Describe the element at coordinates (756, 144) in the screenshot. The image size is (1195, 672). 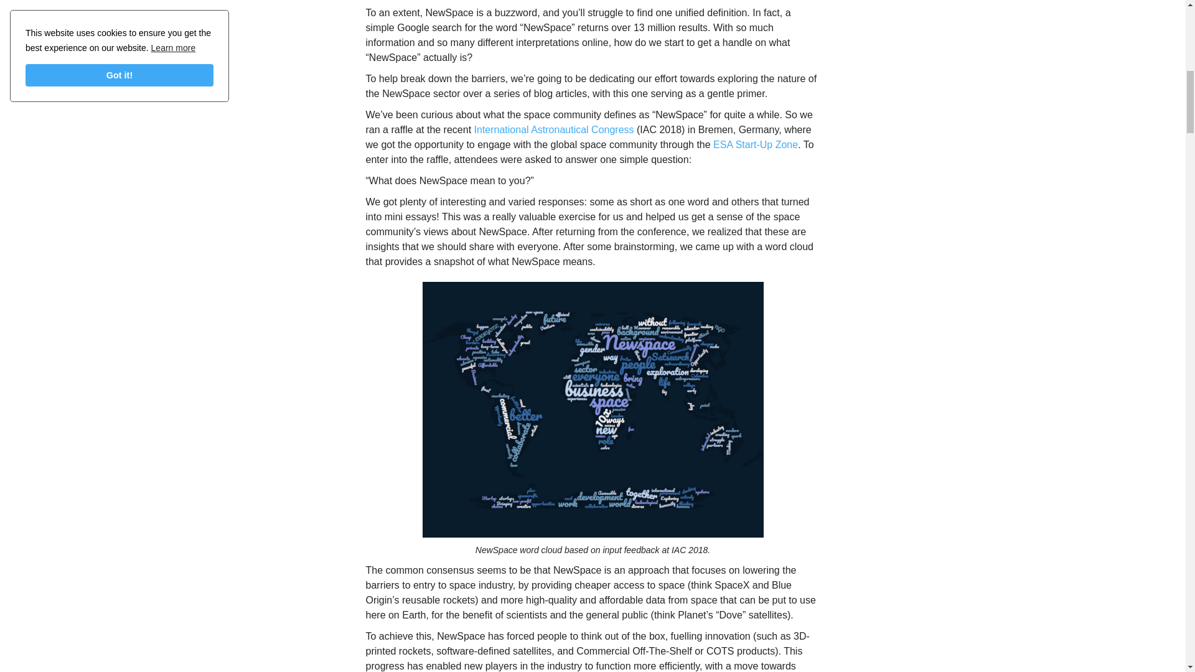
I see `ESA Start-Up Zone` at that location.